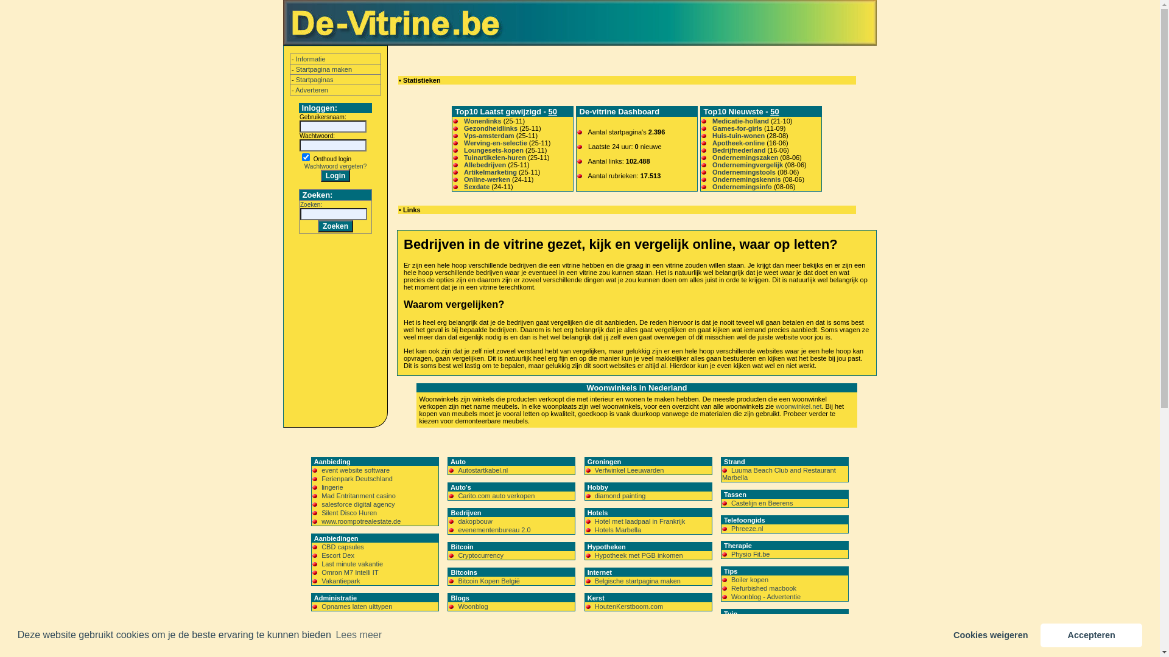 The width and height of the screenshot is (1169, 657). Describe the element at coordinates (494, 150) in the screenshot. I see `Loungesets-kopen` at that location.